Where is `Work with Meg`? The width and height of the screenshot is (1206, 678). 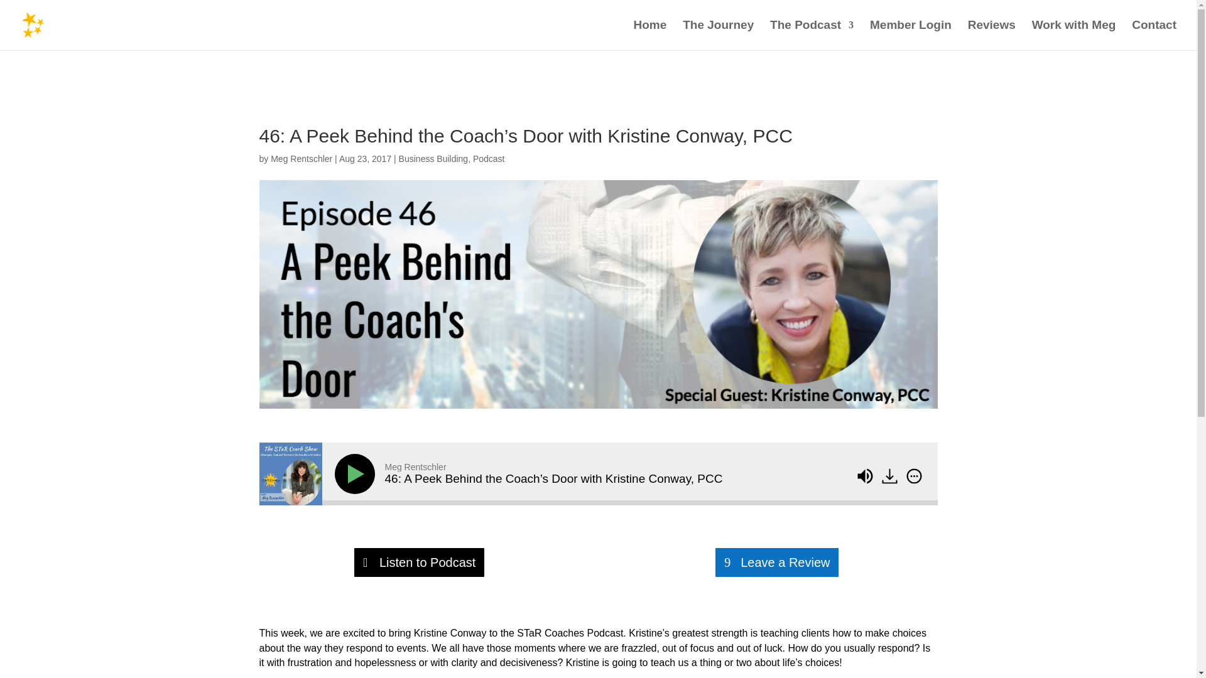
Work with Meg is located at coordinates (1074, 35).